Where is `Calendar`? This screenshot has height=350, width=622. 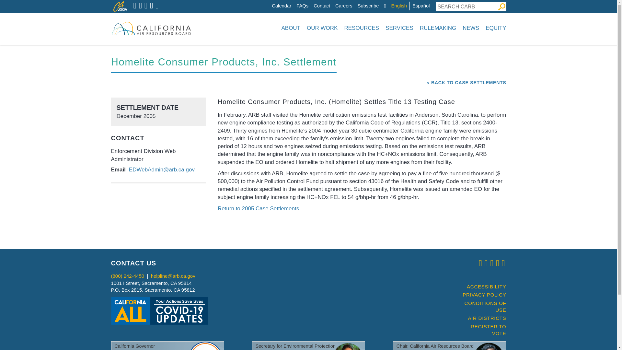 Calendar is located at coordinates (281, 6).